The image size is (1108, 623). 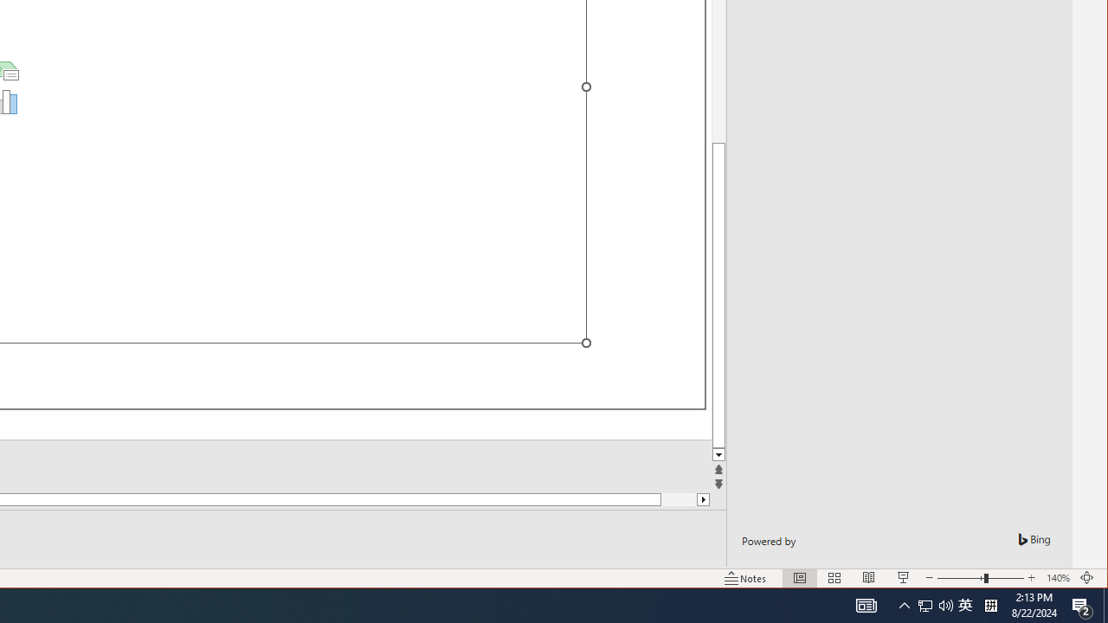 I want to click on Reading View, so click(x=869, y=578).